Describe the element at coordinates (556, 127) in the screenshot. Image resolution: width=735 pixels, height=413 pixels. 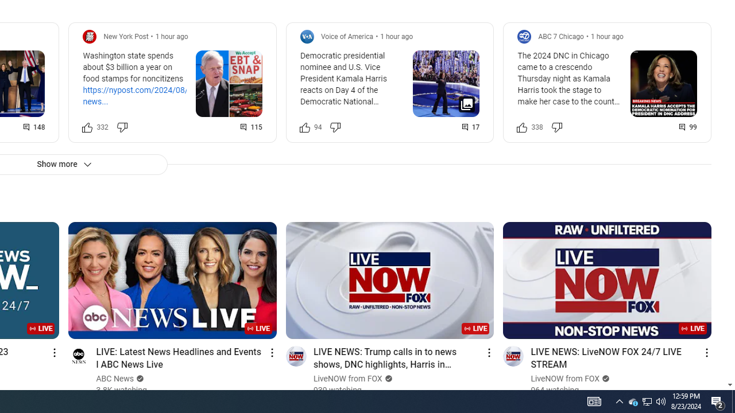
I see `Dislike this post` at that location.